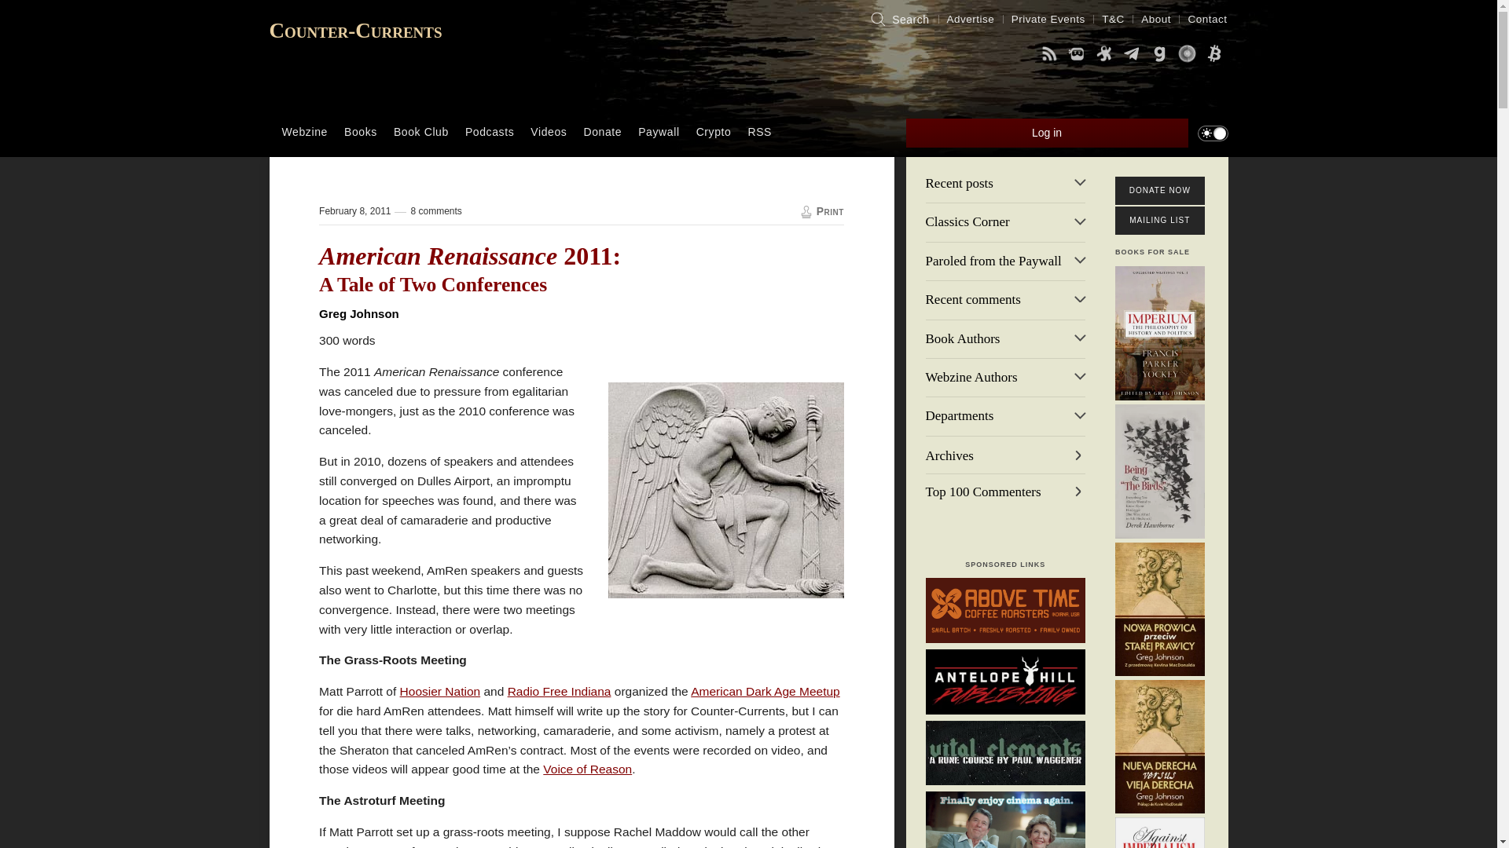 The image size is (1509, 848). Describe the element at coordinates (602, 131) in the screenshot. I see `Donate` at that location.